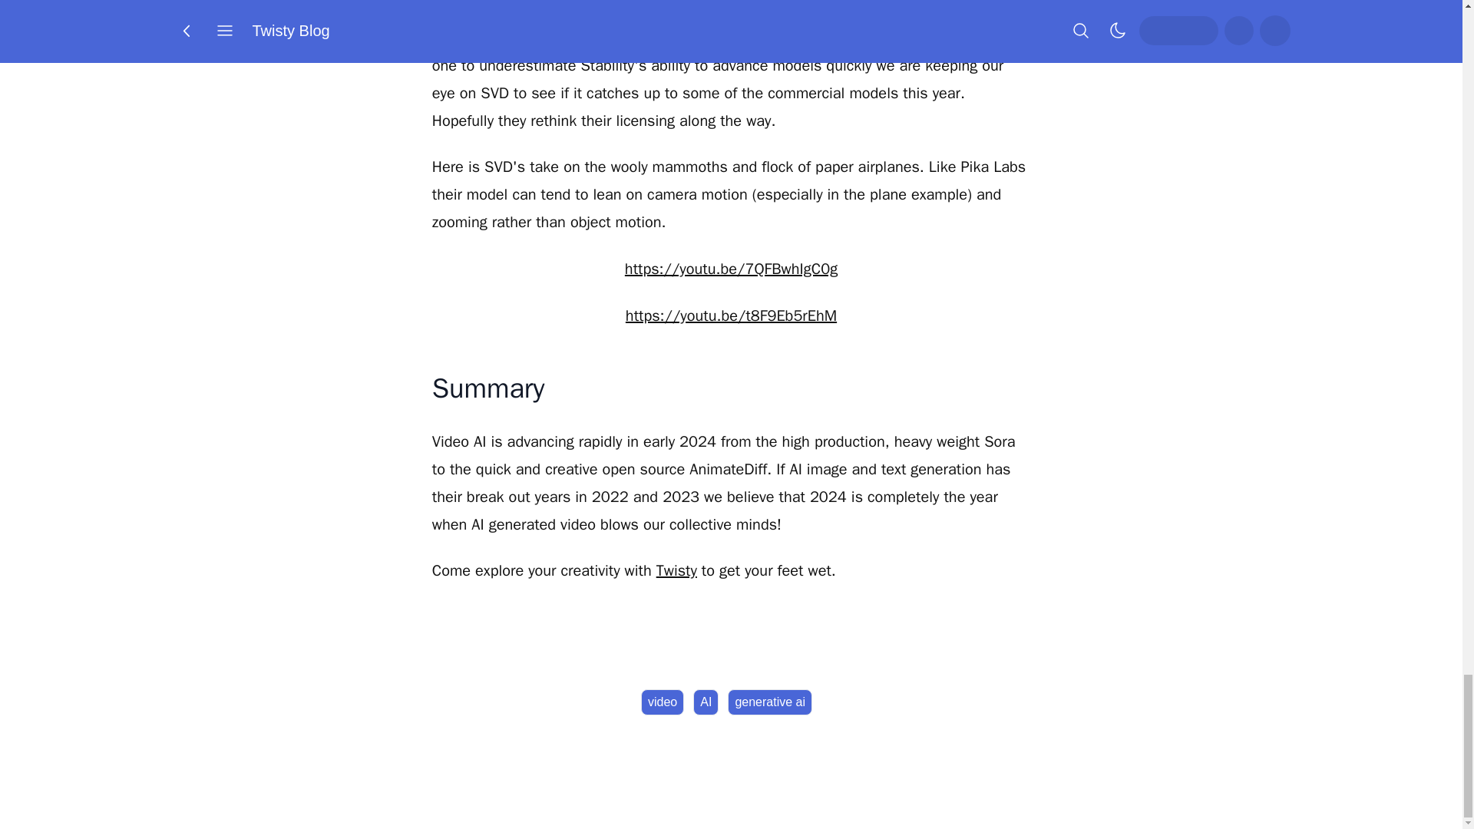 This screenshot has height=829, width=1474. Describe the element at coordinates (706, 702) in the screenshot. I see `AI` at that location.